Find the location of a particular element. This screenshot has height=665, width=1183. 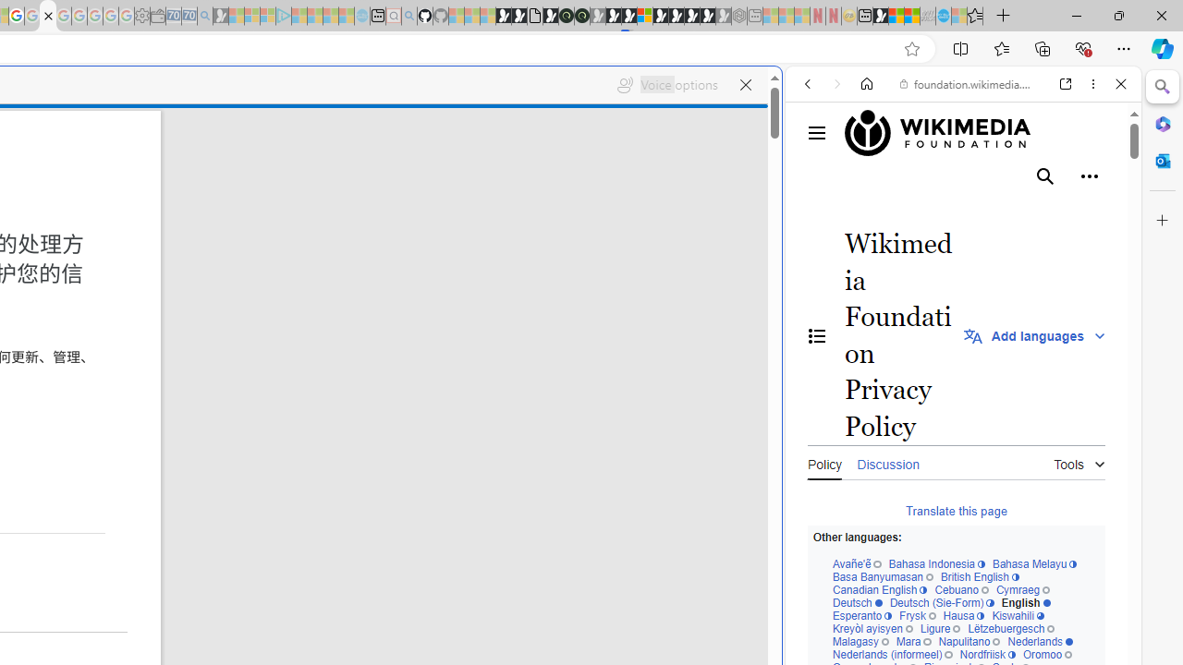

Frequently visited is located at coordinates (386, 246).